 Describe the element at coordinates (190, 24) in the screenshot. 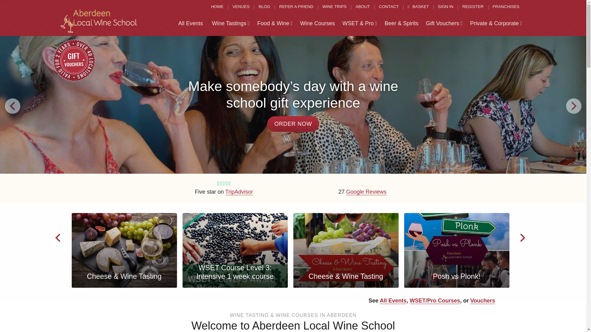

I see `All Events` at that location.